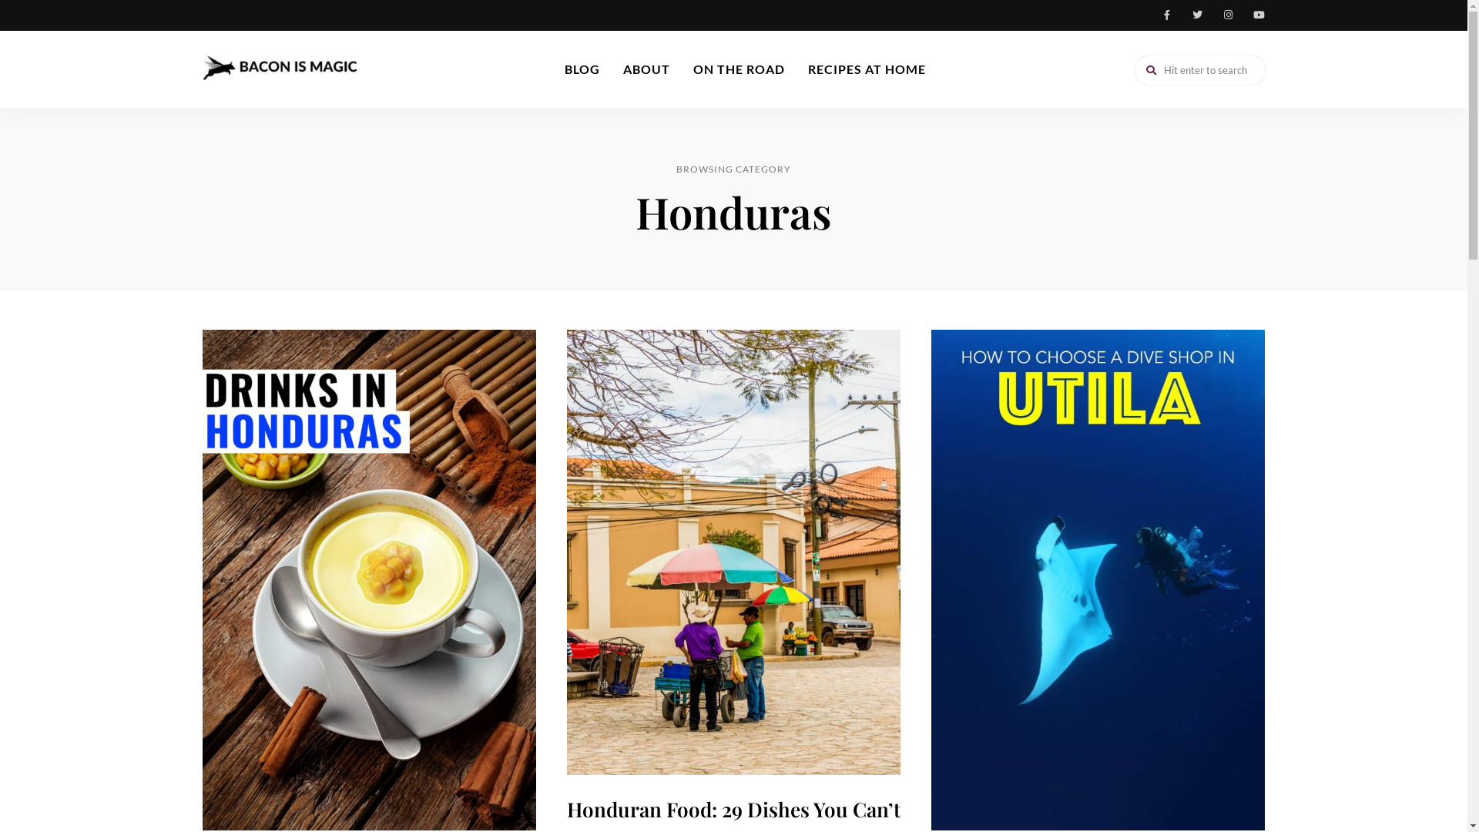 This screenshot has height=832, width=1479. What do you see at coordinates (1259, 15) in the screenshot?
I see `Youtube` at bounding box center [1259, 15].